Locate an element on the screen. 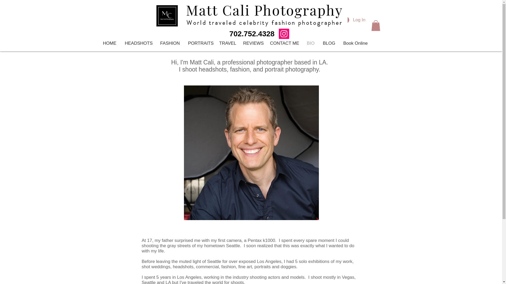 This screenshot has height=284, width=506. PORTRAITS is located at coordinates (200, 43).